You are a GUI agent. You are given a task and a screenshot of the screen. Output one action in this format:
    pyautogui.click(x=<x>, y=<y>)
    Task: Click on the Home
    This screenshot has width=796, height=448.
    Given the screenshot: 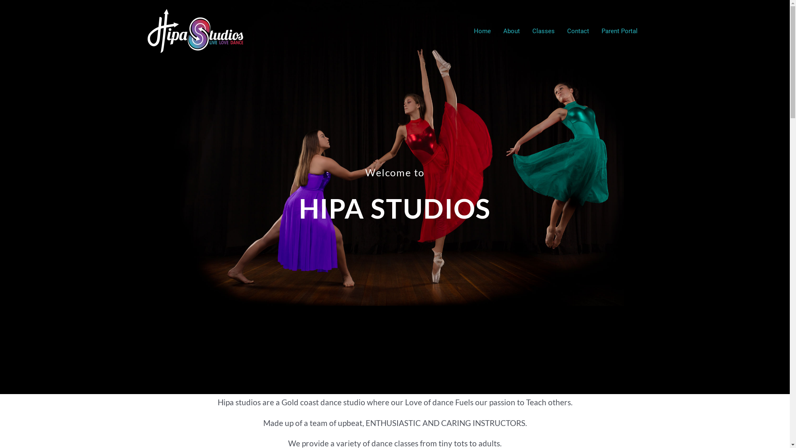 What is the action you would take?
    pyautogui.click(x=483, y=31)
    